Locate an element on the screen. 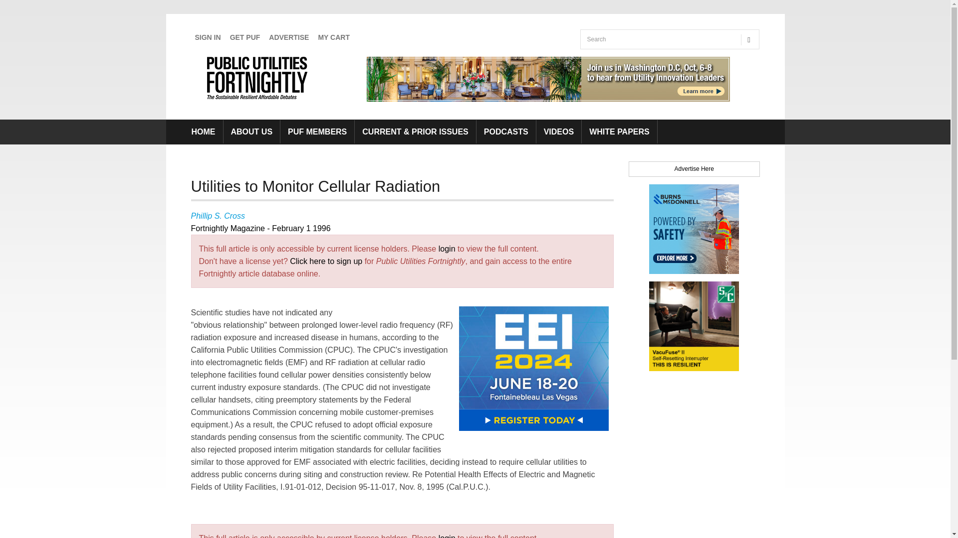 The height and width of the screenshot is (538, 958). Search is located at coordinates (591, 59).